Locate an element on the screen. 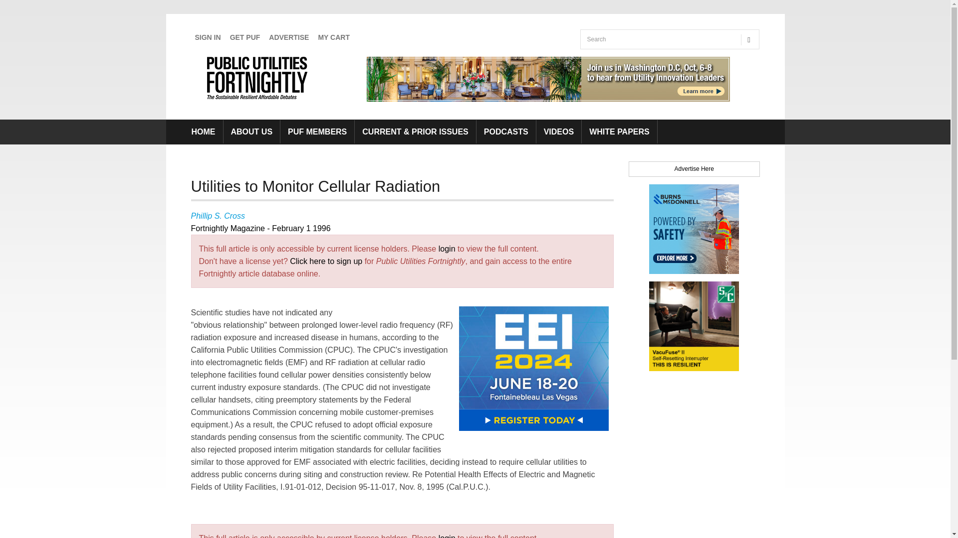 The height and width of the screenshot is (538, 958). Search is located at coordinates (591, 59).